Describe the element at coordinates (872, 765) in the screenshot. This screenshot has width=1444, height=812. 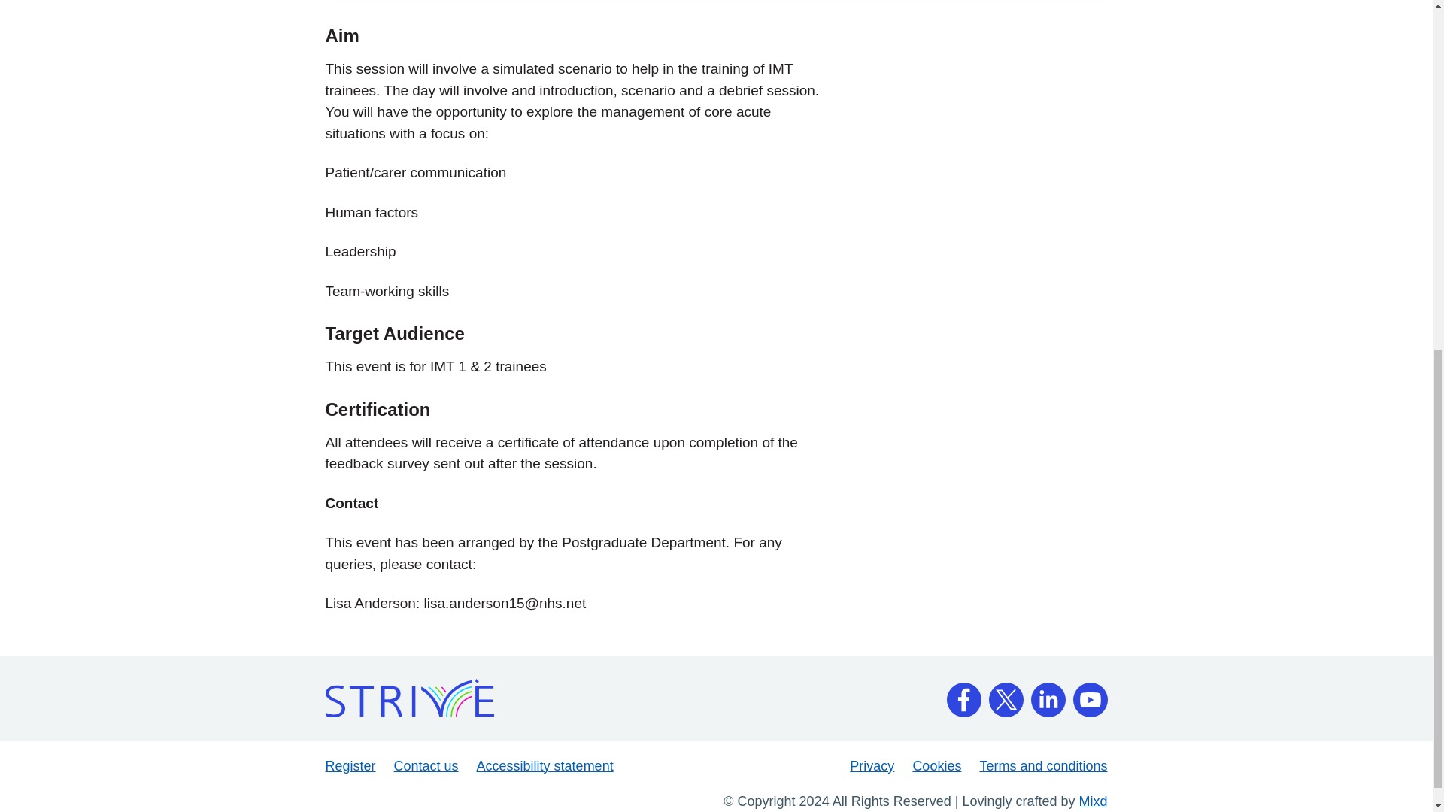
I see `Privacy` at that location.